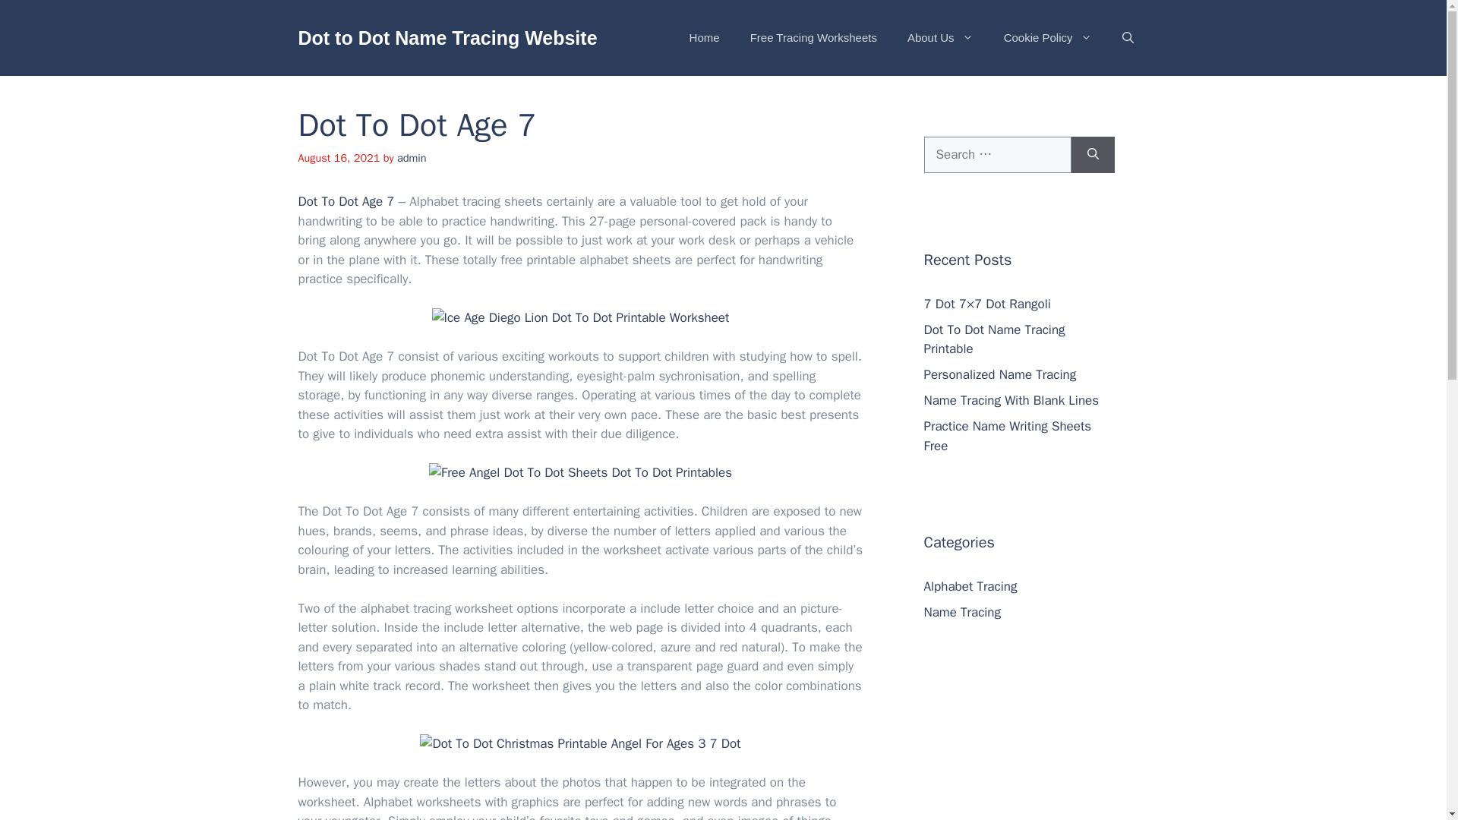 The width and height of the screenshot is (1458, 820). I want to click on Cookie Policy, so click(1047, 38).